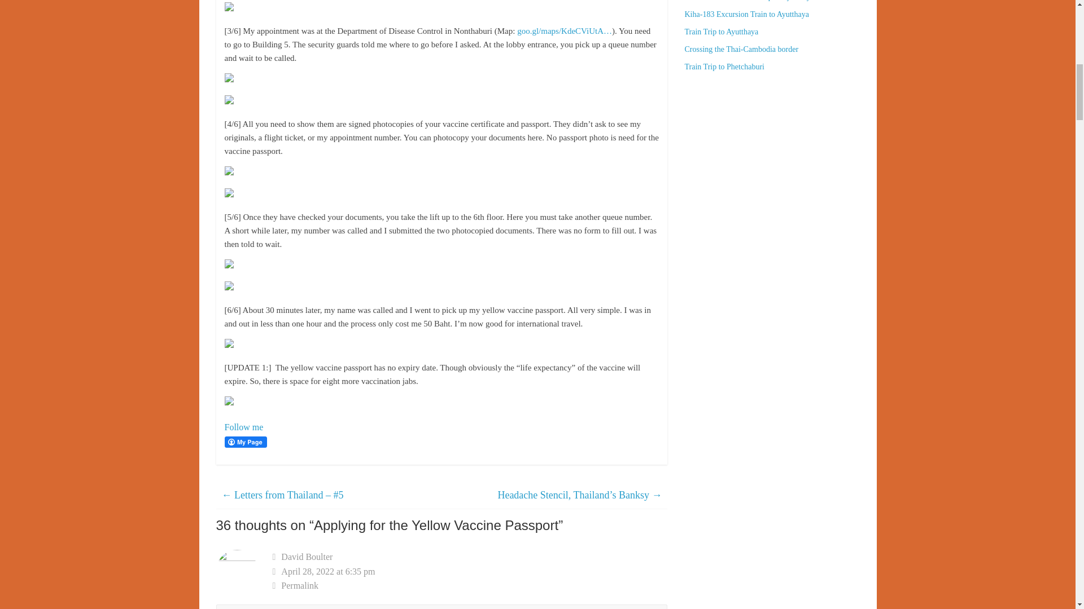 This screenshot has width=1084, height=609. I want to click on Follow me, so click(244, 427).